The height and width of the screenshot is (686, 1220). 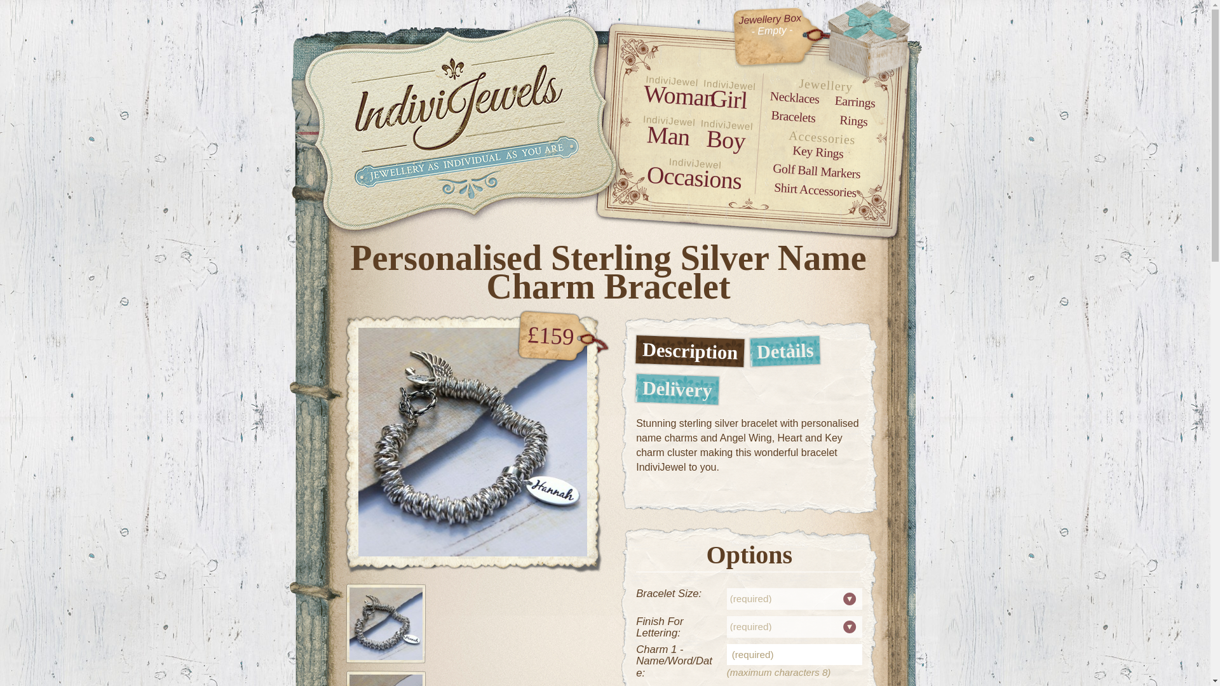 I want to click on Necklaces, so click(x=794, y=95).